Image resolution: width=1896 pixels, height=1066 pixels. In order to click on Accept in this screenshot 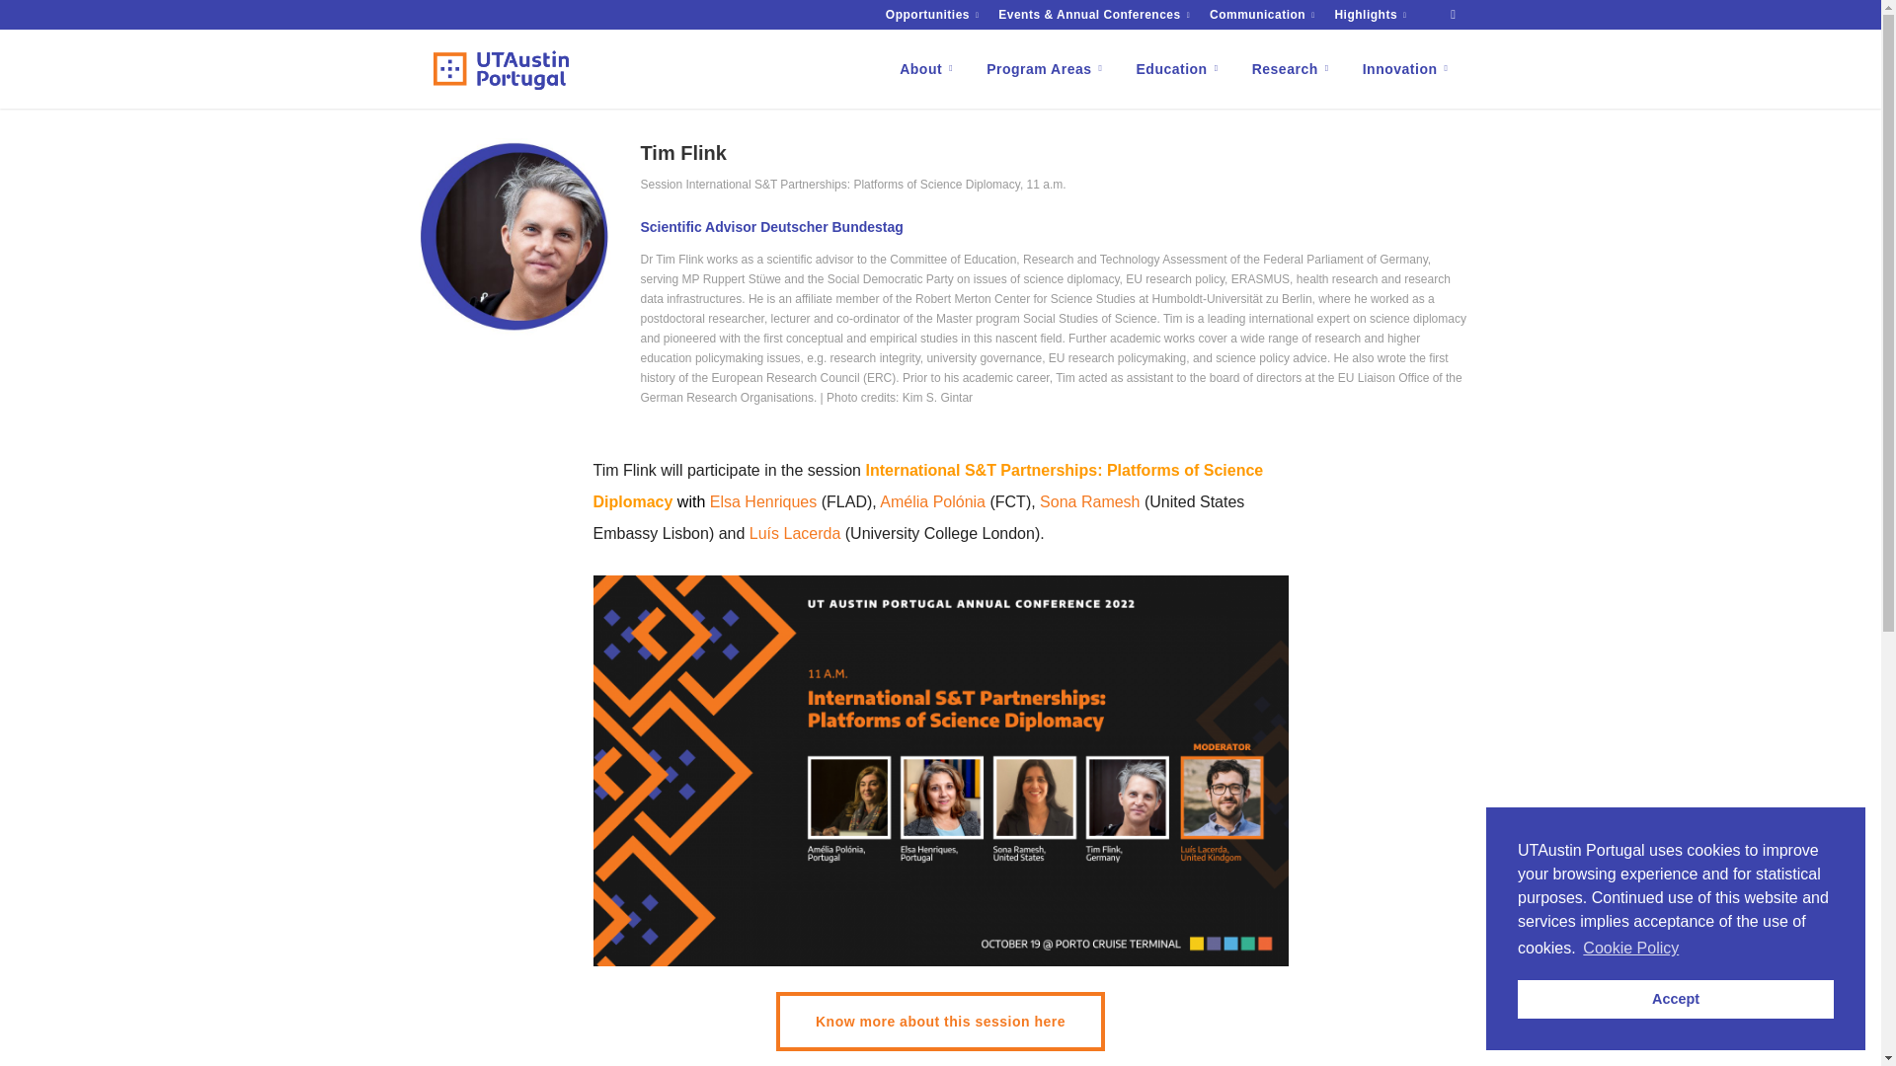, I will do `click(1675, 999)`.